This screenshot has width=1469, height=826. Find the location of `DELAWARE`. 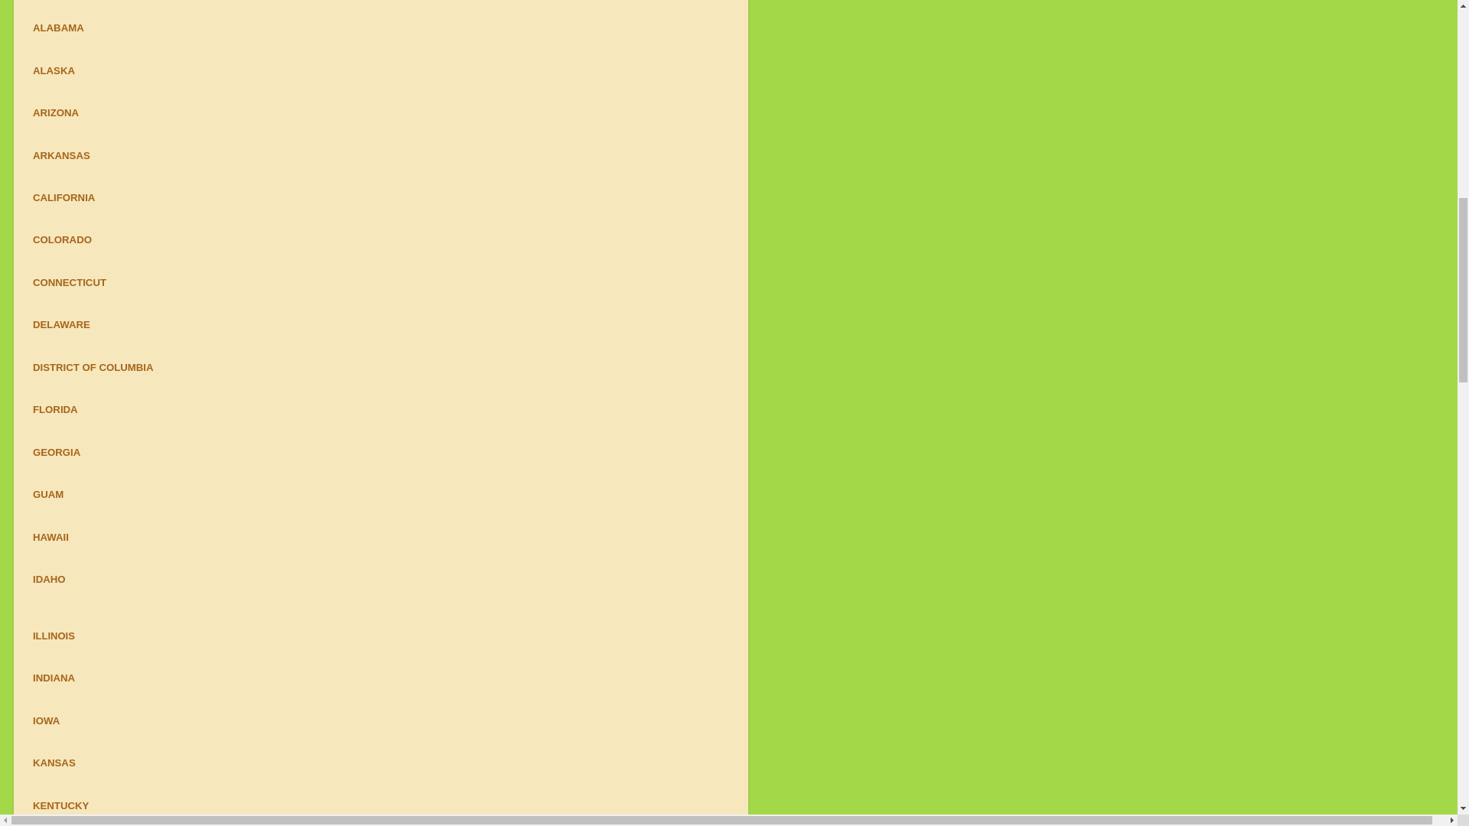

DELAWARE is located at coordinates (61, 324).